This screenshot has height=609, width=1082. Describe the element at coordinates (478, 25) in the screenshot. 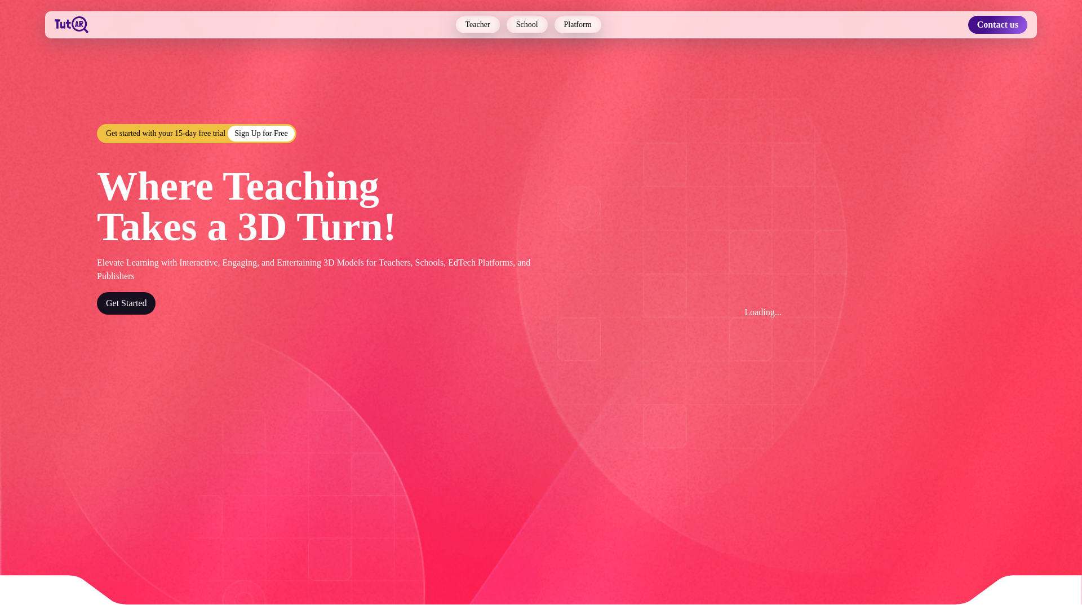

I see `Teacher` at that location.